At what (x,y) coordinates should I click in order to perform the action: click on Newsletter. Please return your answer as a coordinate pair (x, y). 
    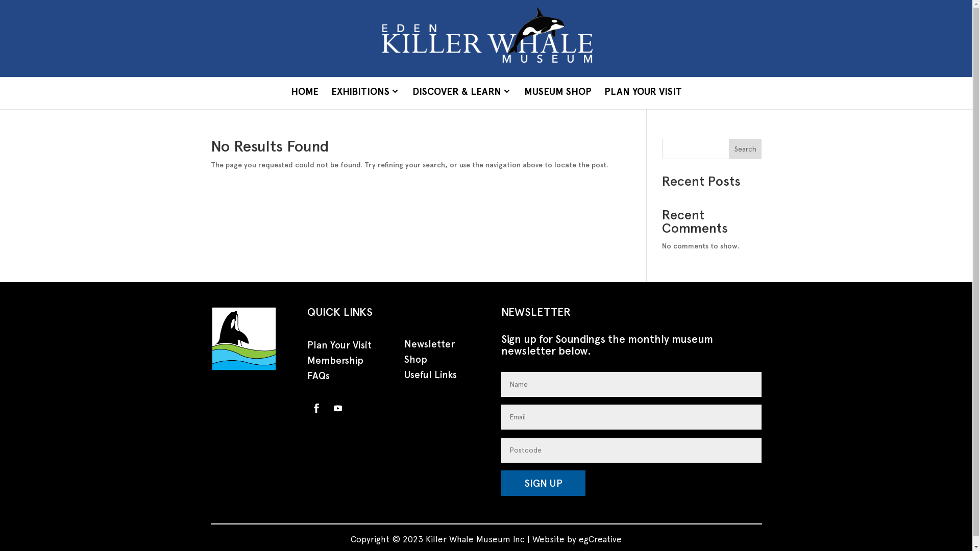
    Looking at the image, I should click on (430, 346).